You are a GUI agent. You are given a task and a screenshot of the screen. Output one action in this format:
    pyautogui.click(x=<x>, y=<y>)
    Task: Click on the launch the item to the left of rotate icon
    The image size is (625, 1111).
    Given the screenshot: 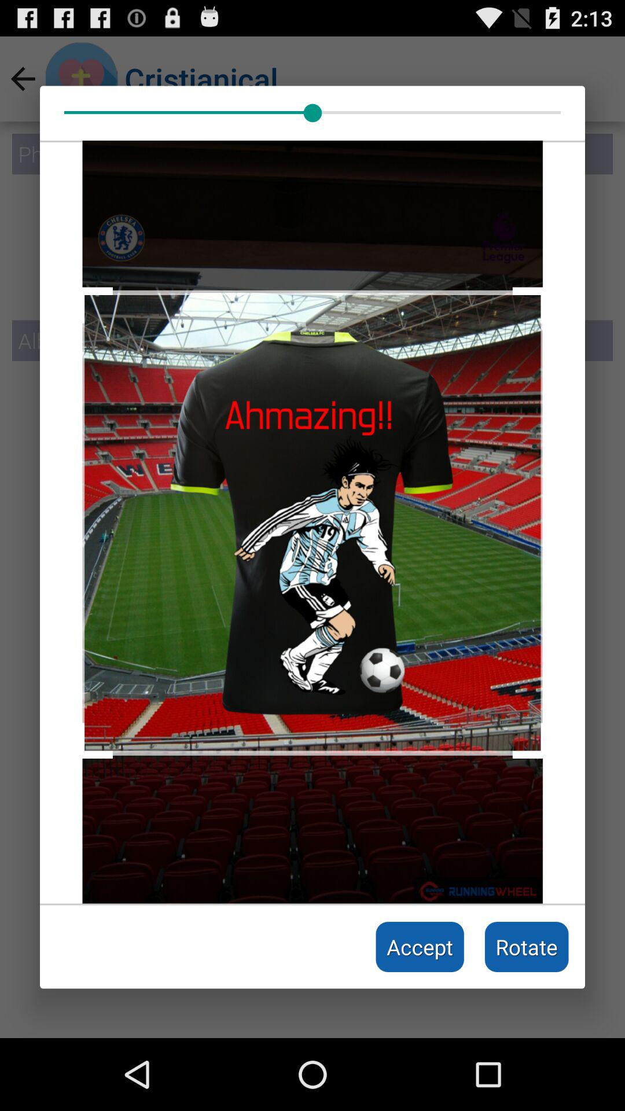 What is the action you would take?
    pyautogui.click(x=420, y=947)
    